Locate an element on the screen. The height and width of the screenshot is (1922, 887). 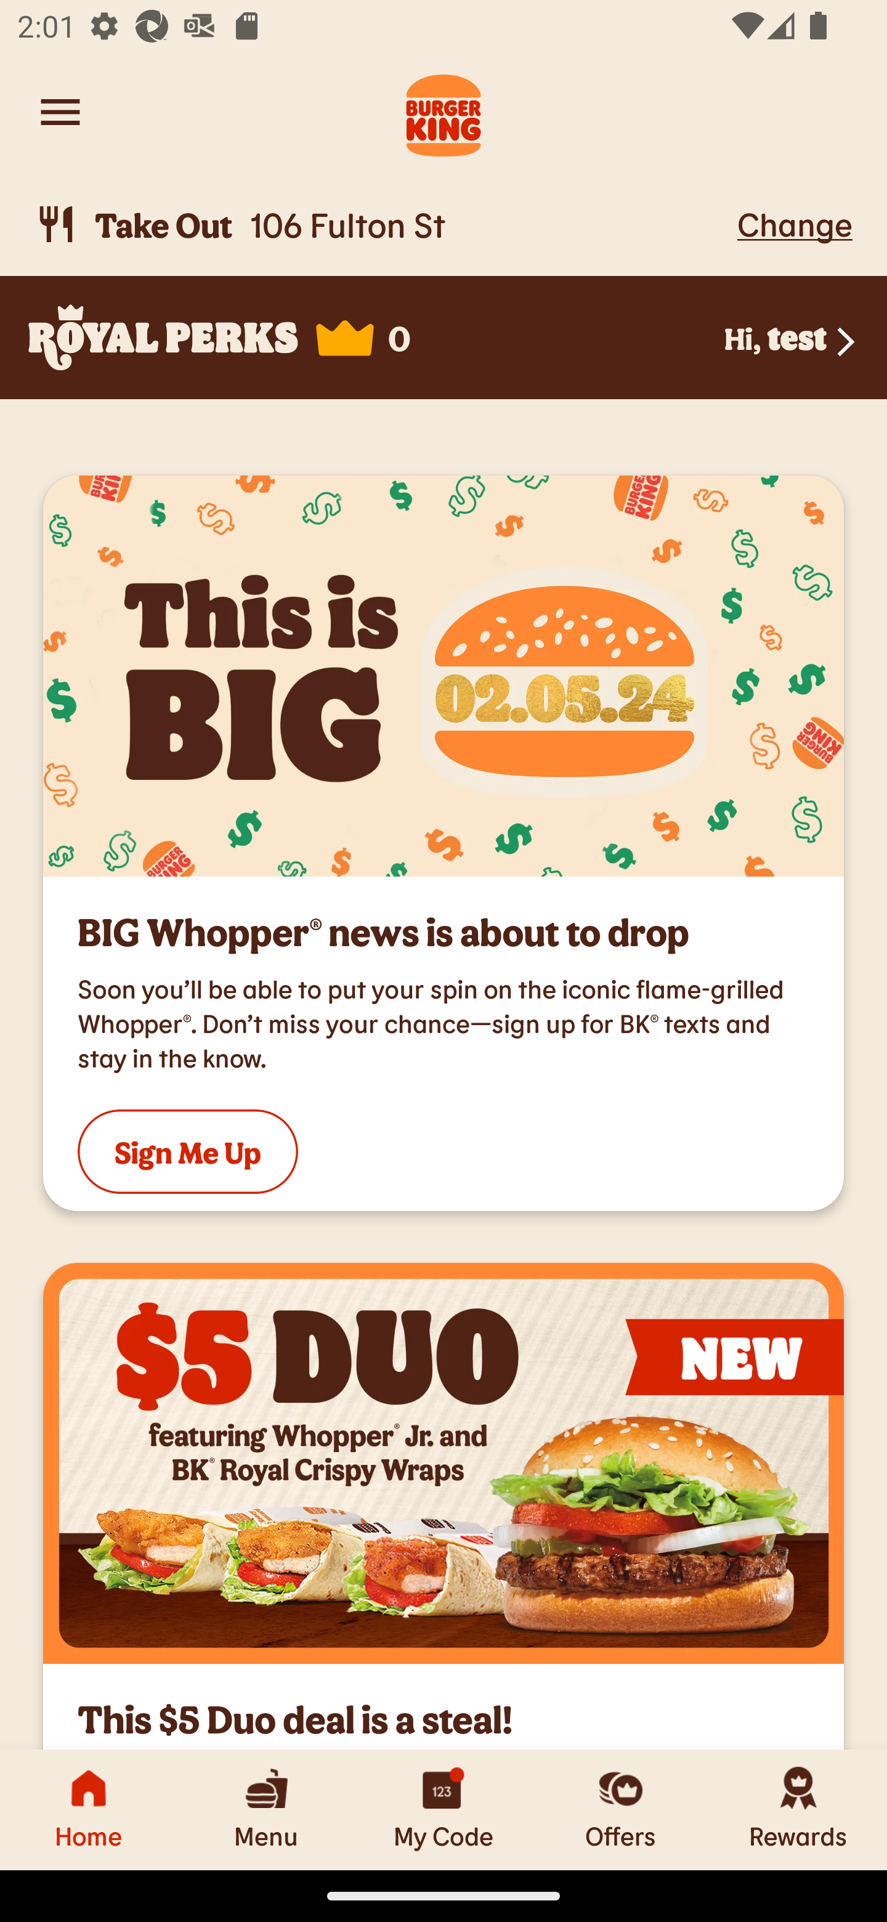
Rewards is located at coordinates (798, 1809).